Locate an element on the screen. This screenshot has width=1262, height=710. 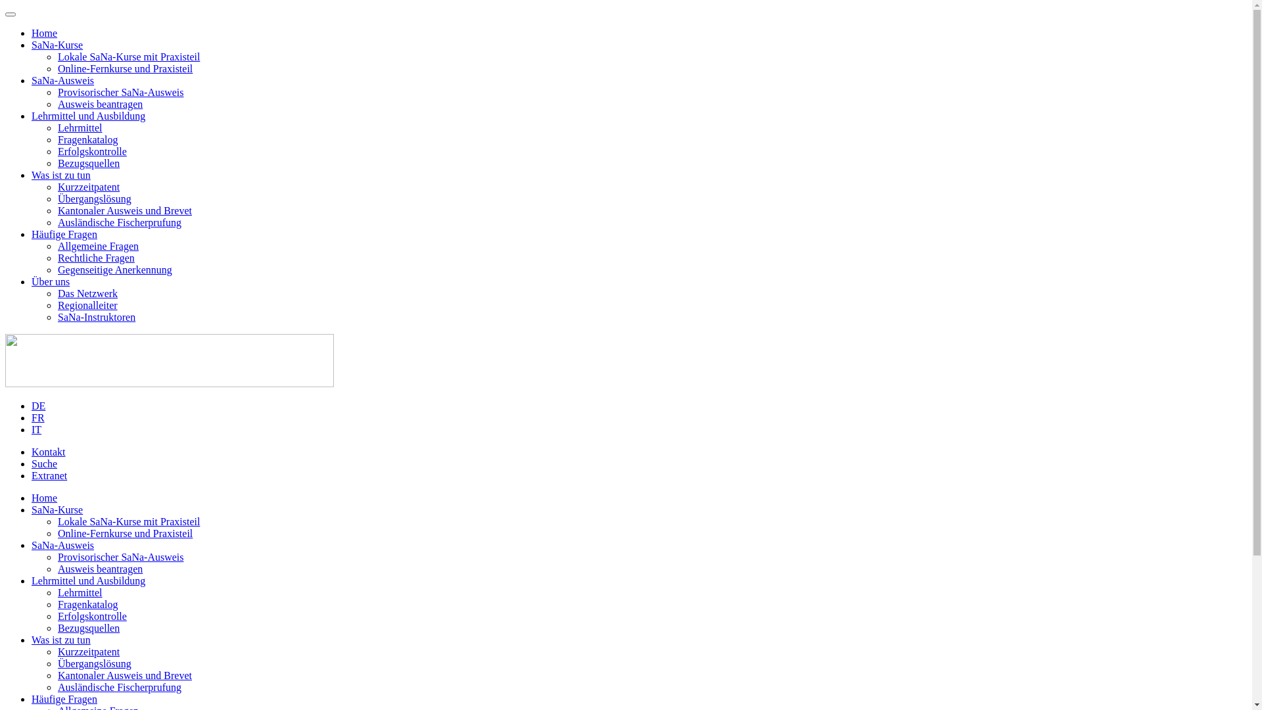
Kantonaler Ausweis und Brevet is located at coordinates (125, 676).